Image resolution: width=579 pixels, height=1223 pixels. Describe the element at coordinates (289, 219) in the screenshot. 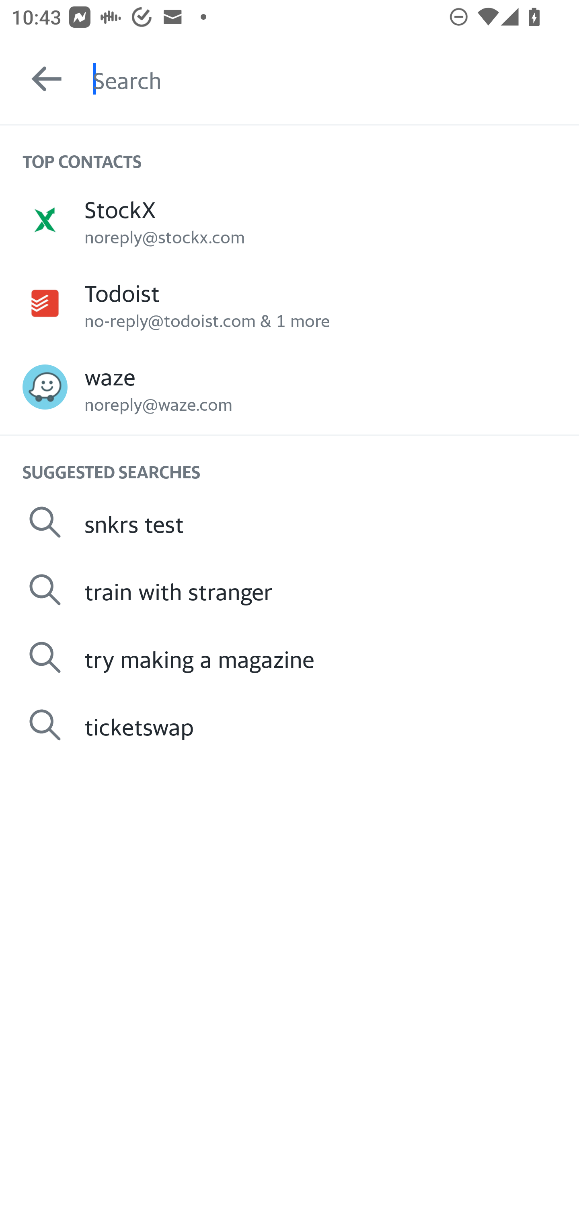

I see `Top contacts StockX noreply@stockx.com` at that location.